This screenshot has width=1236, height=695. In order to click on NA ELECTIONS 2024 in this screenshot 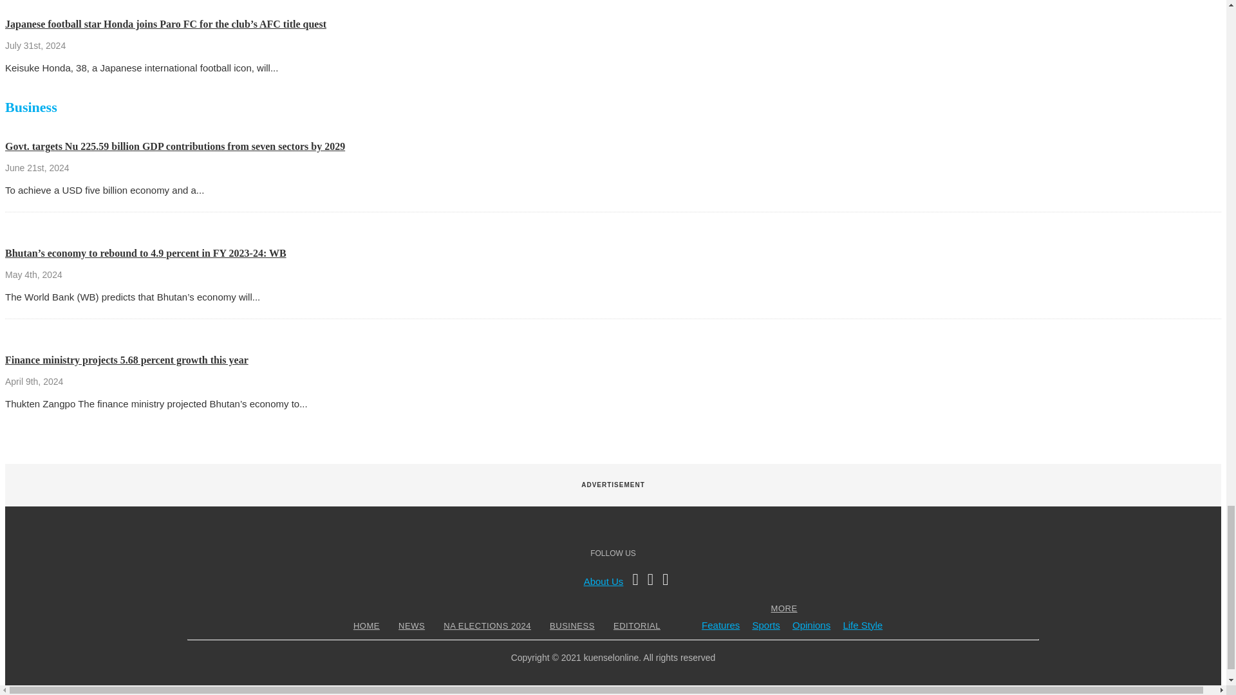, I will do `click(487, 625)`.